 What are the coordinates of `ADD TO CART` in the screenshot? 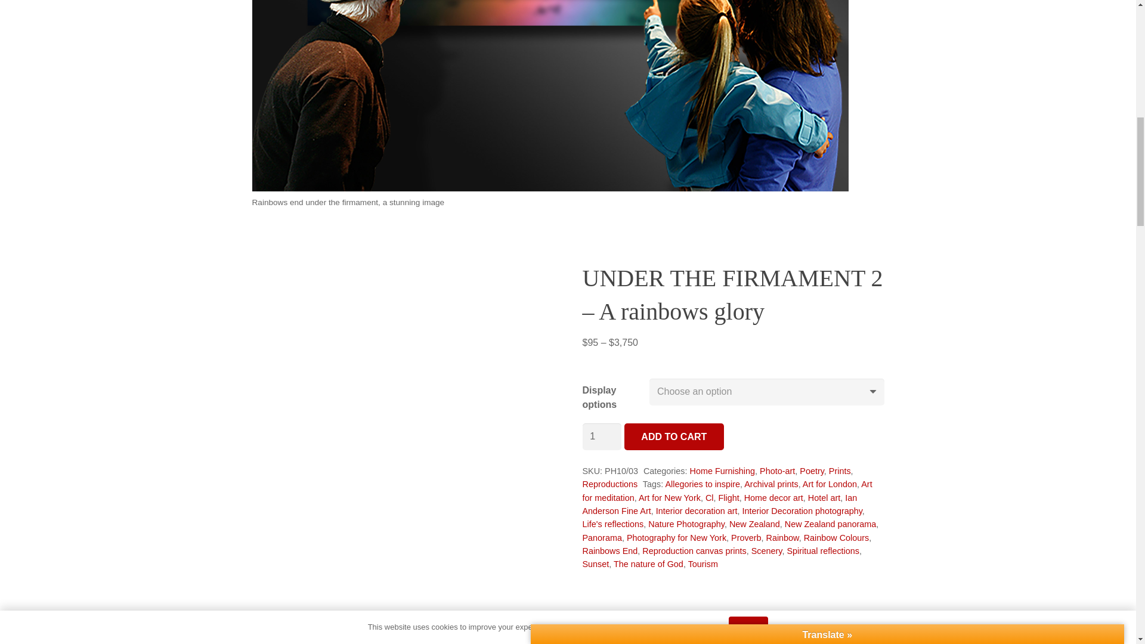 It's located at (674, 436).